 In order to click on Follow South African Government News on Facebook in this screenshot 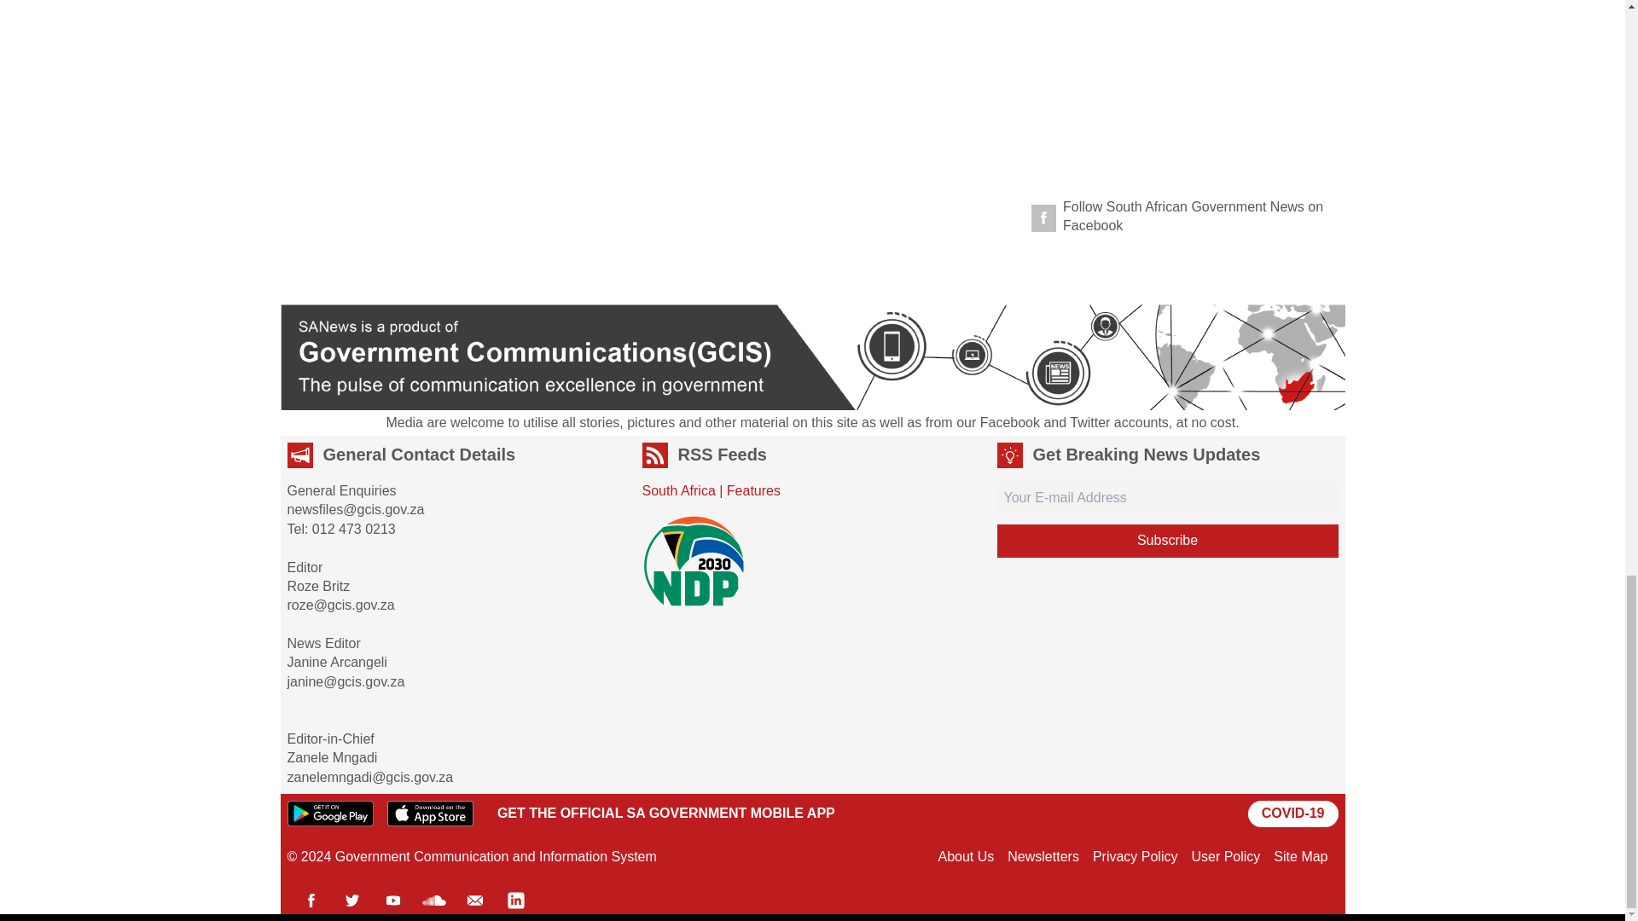, I will do `click(1181, 217)`.